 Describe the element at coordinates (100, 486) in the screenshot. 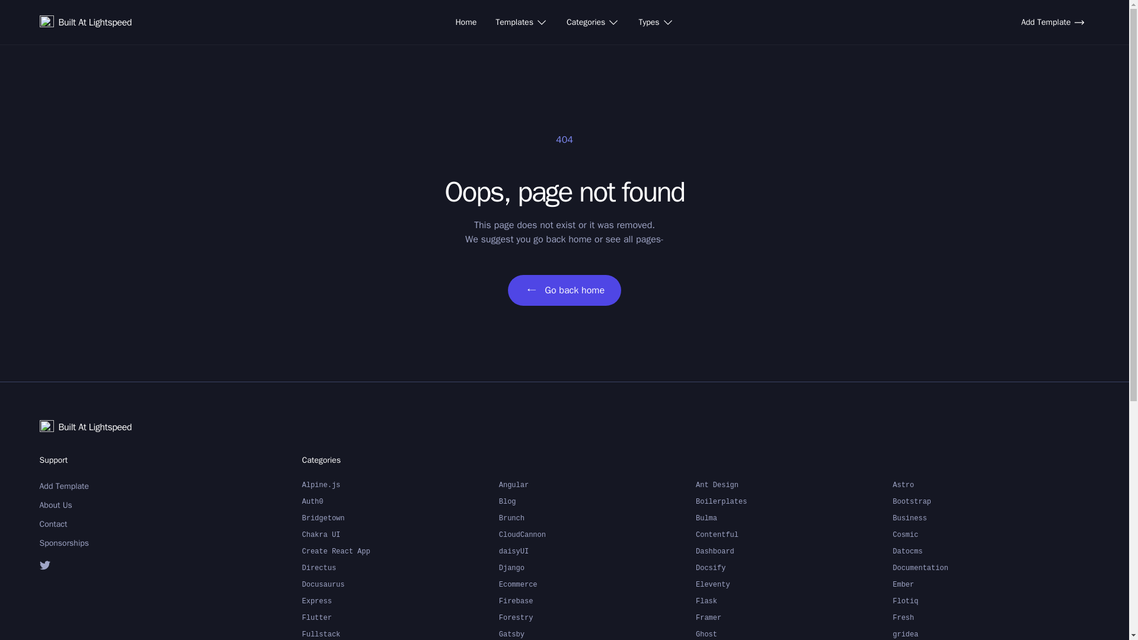

I see `Add Template` at that location.